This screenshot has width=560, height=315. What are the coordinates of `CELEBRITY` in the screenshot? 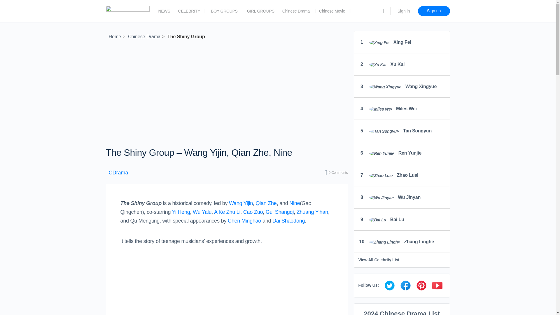 It's located at (189, 11).